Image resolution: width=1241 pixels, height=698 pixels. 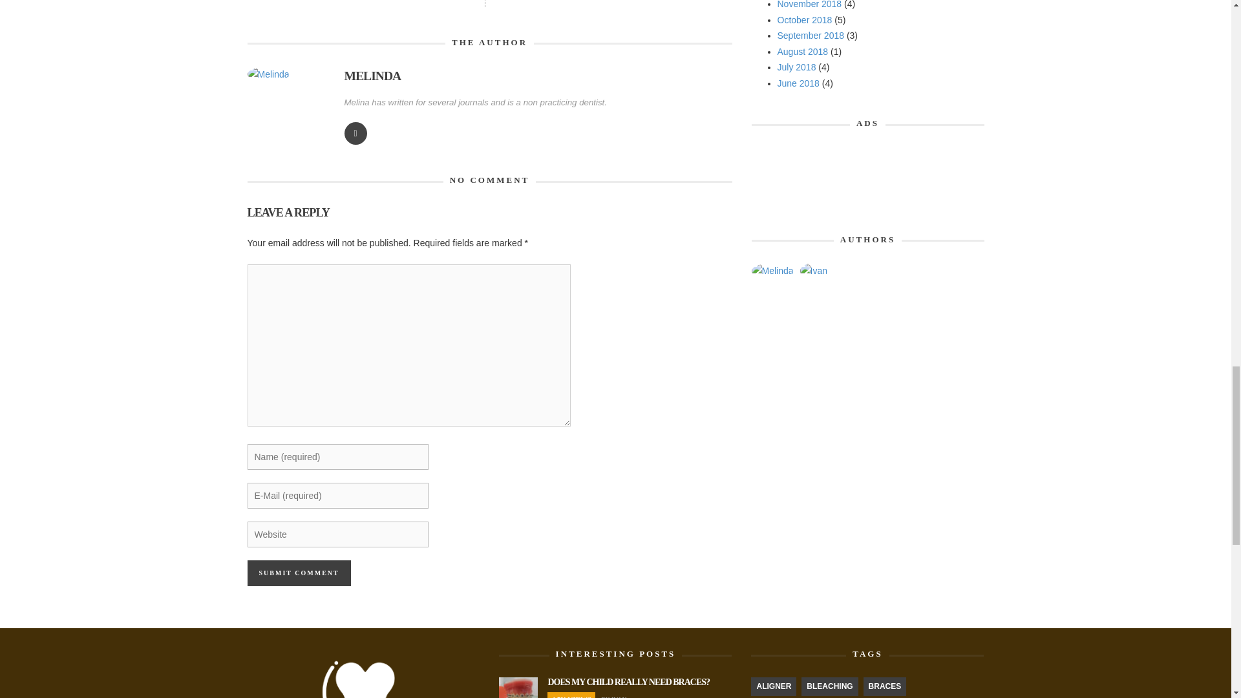 I want to click on Submit comment, so click(x=299, y=573).